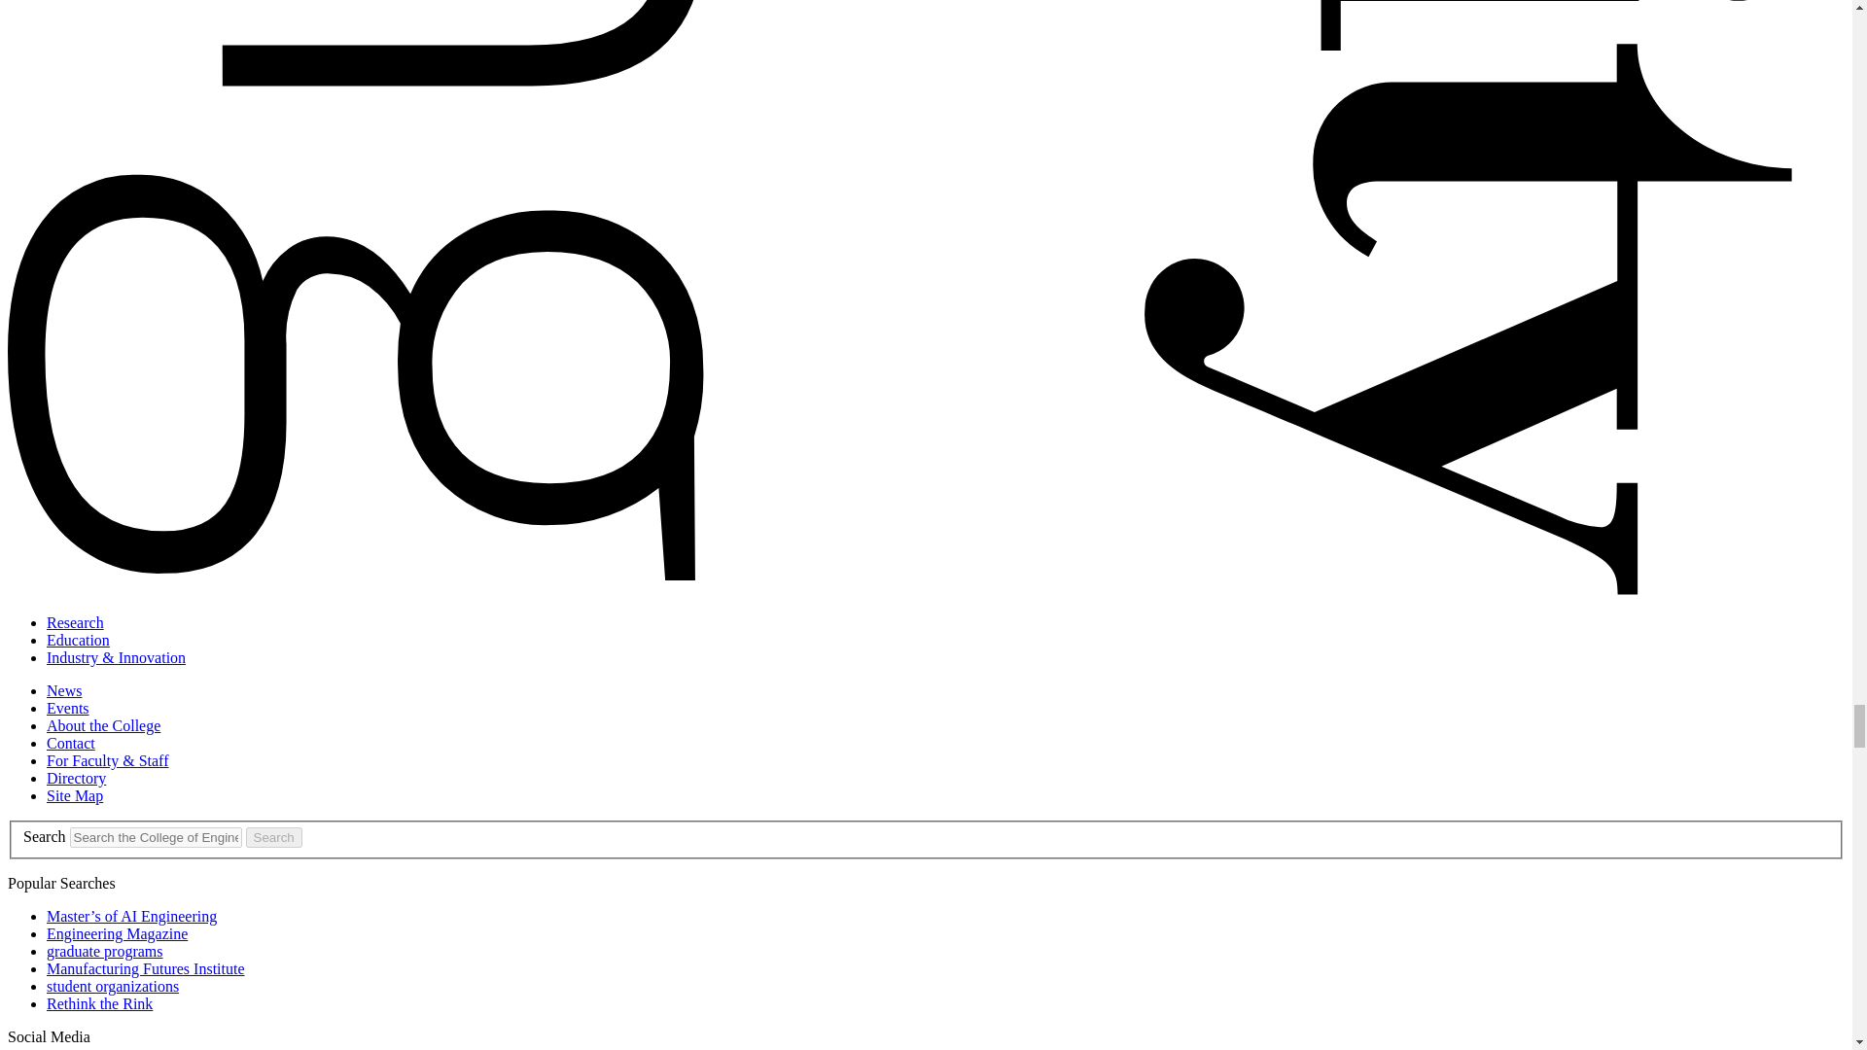 Image resolution: width=1867 pixels, height=1050 pixels. I want to click on student organizations, so click(113, 986).